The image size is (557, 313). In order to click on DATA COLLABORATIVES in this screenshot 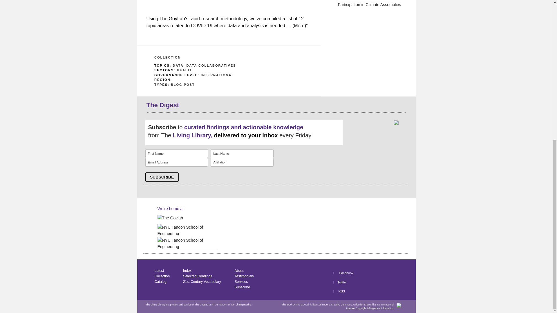, I will do `click(211, 65)`.